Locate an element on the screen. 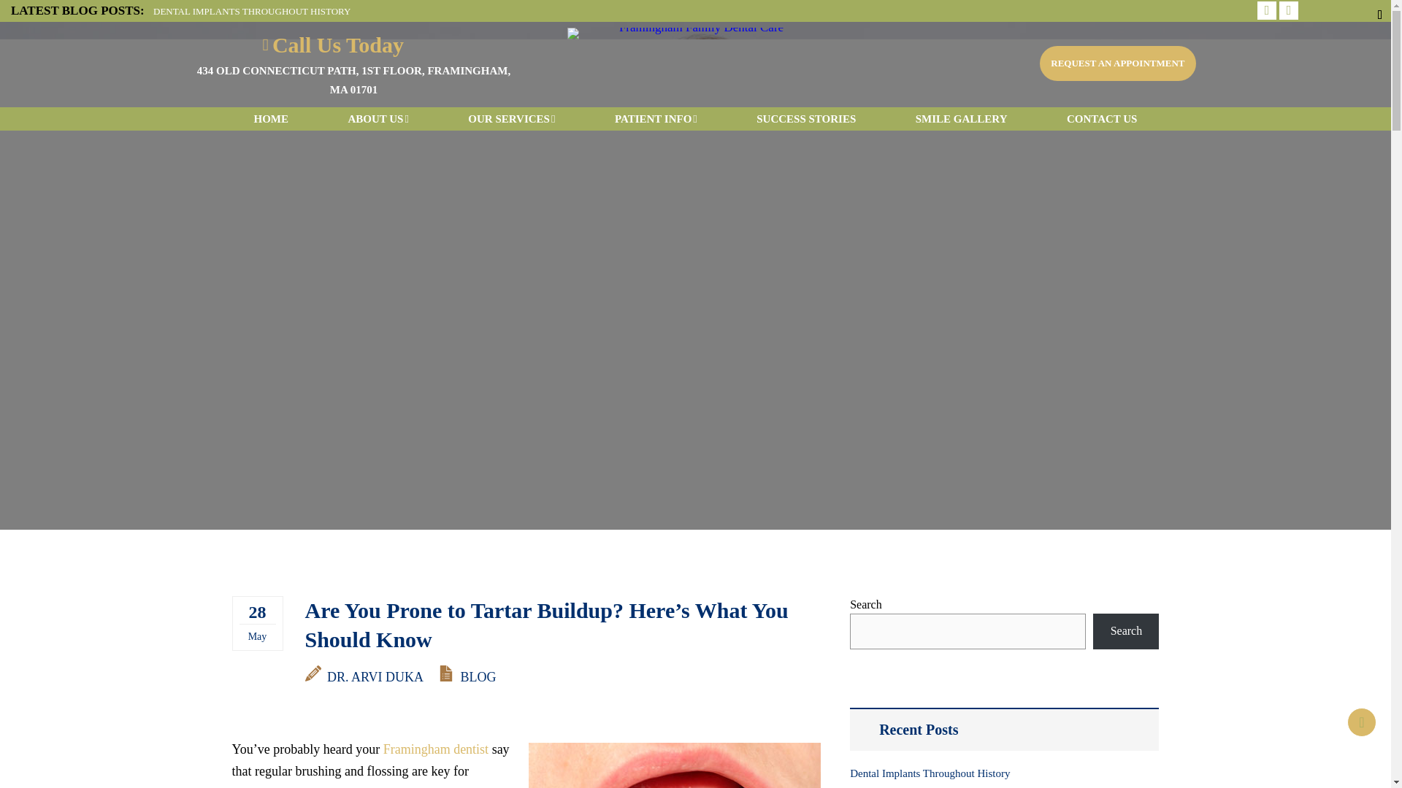  434 OLD CONNECTICUT PATH, 1ST FLOOR, FRAMINGHAM, MA 01701 is located at coordinates (353, 80).